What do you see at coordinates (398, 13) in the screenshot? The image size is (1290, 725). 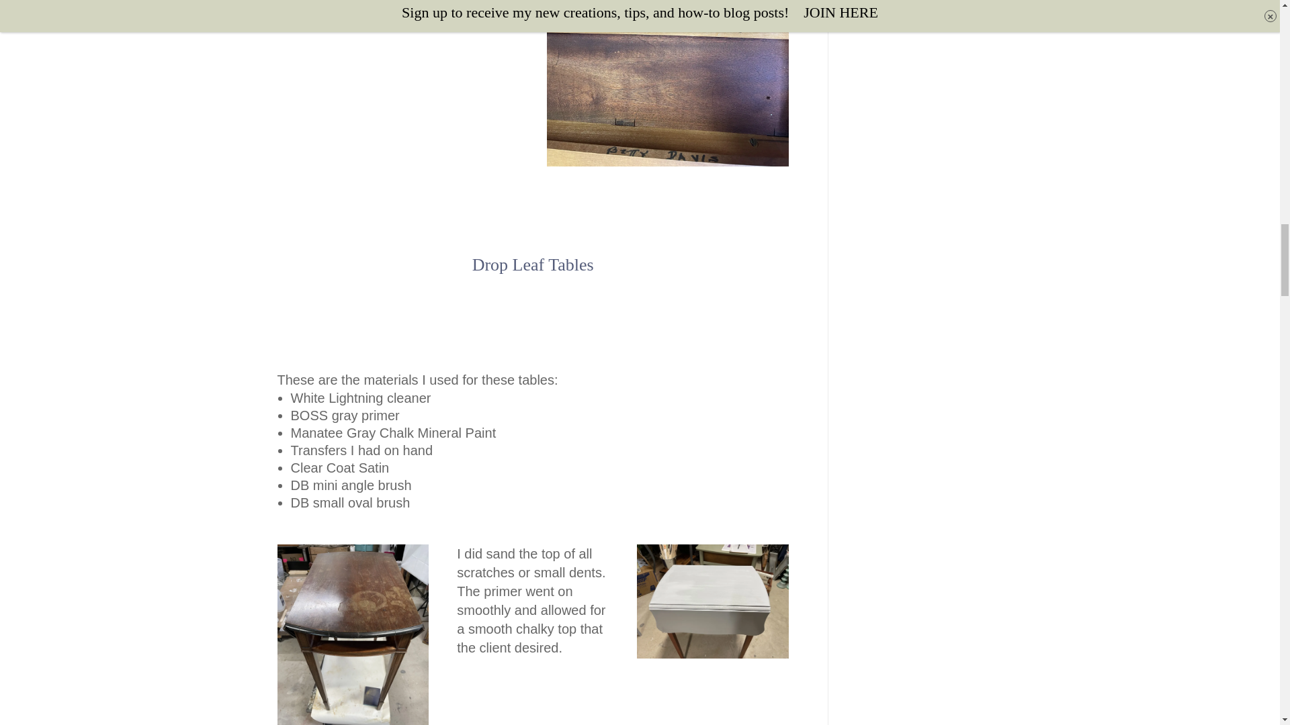 I see `CB457ECA-33A6-48ED-A8CC-13C58A0F6B48` at bounding box center [398, 13].